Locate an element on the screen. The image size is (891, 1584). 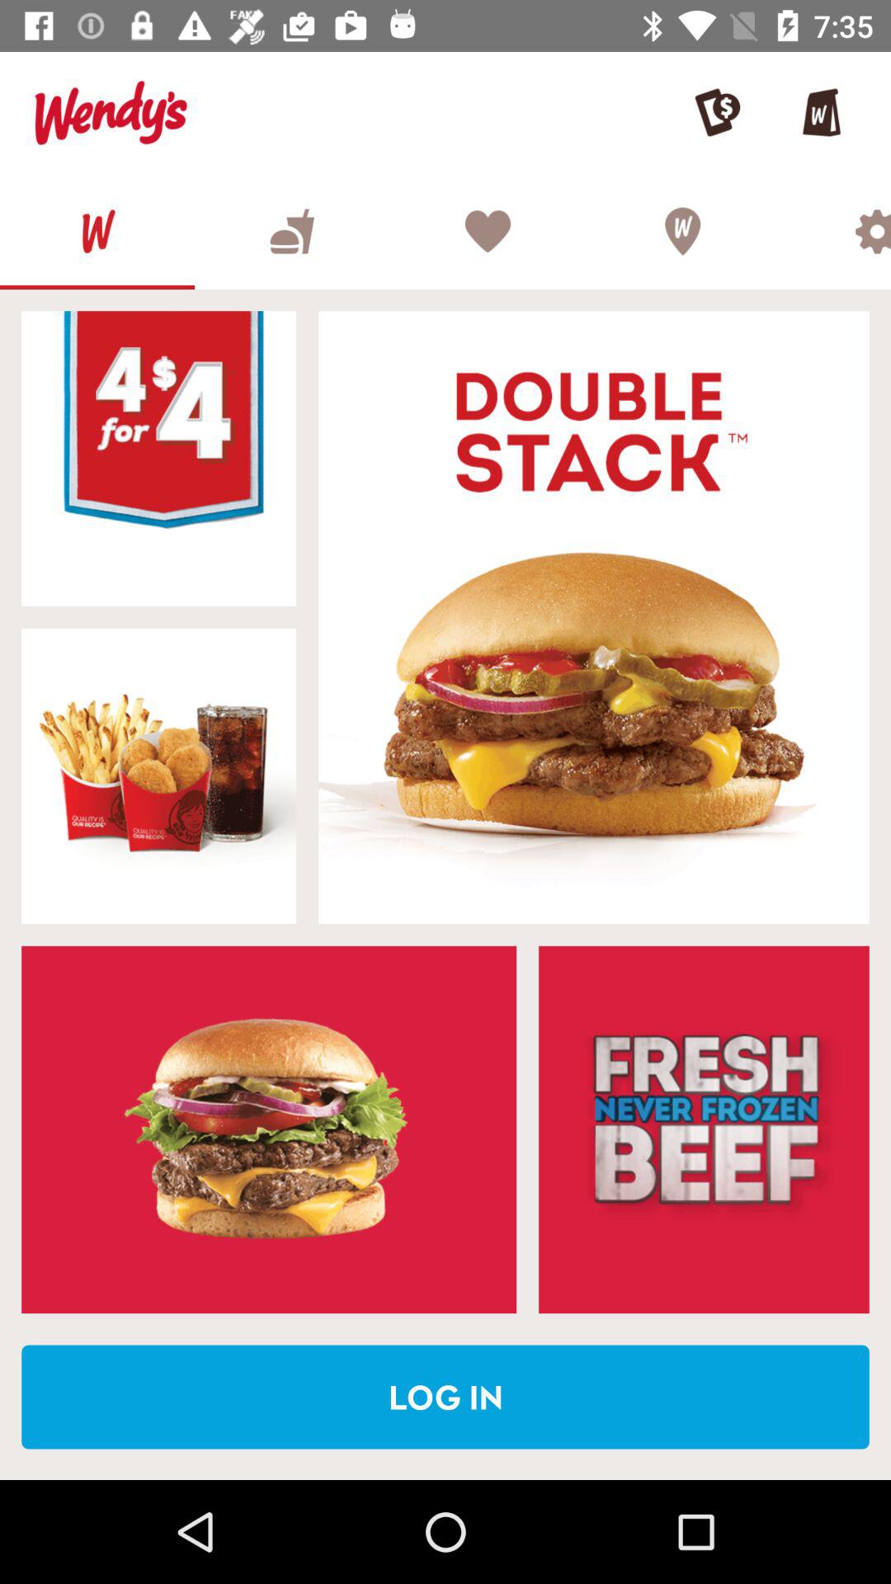
open food and drinks menu is located at coordinates (292, 231).